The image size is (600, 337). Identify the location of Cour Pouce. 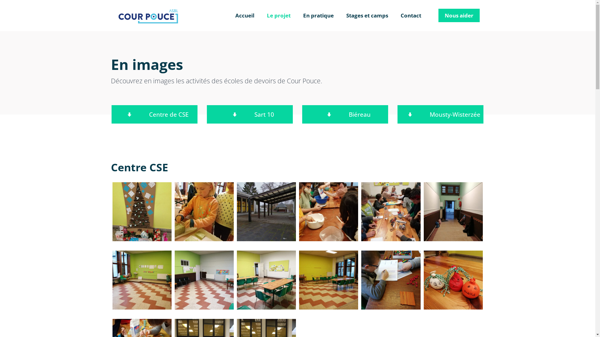
(148, 16).